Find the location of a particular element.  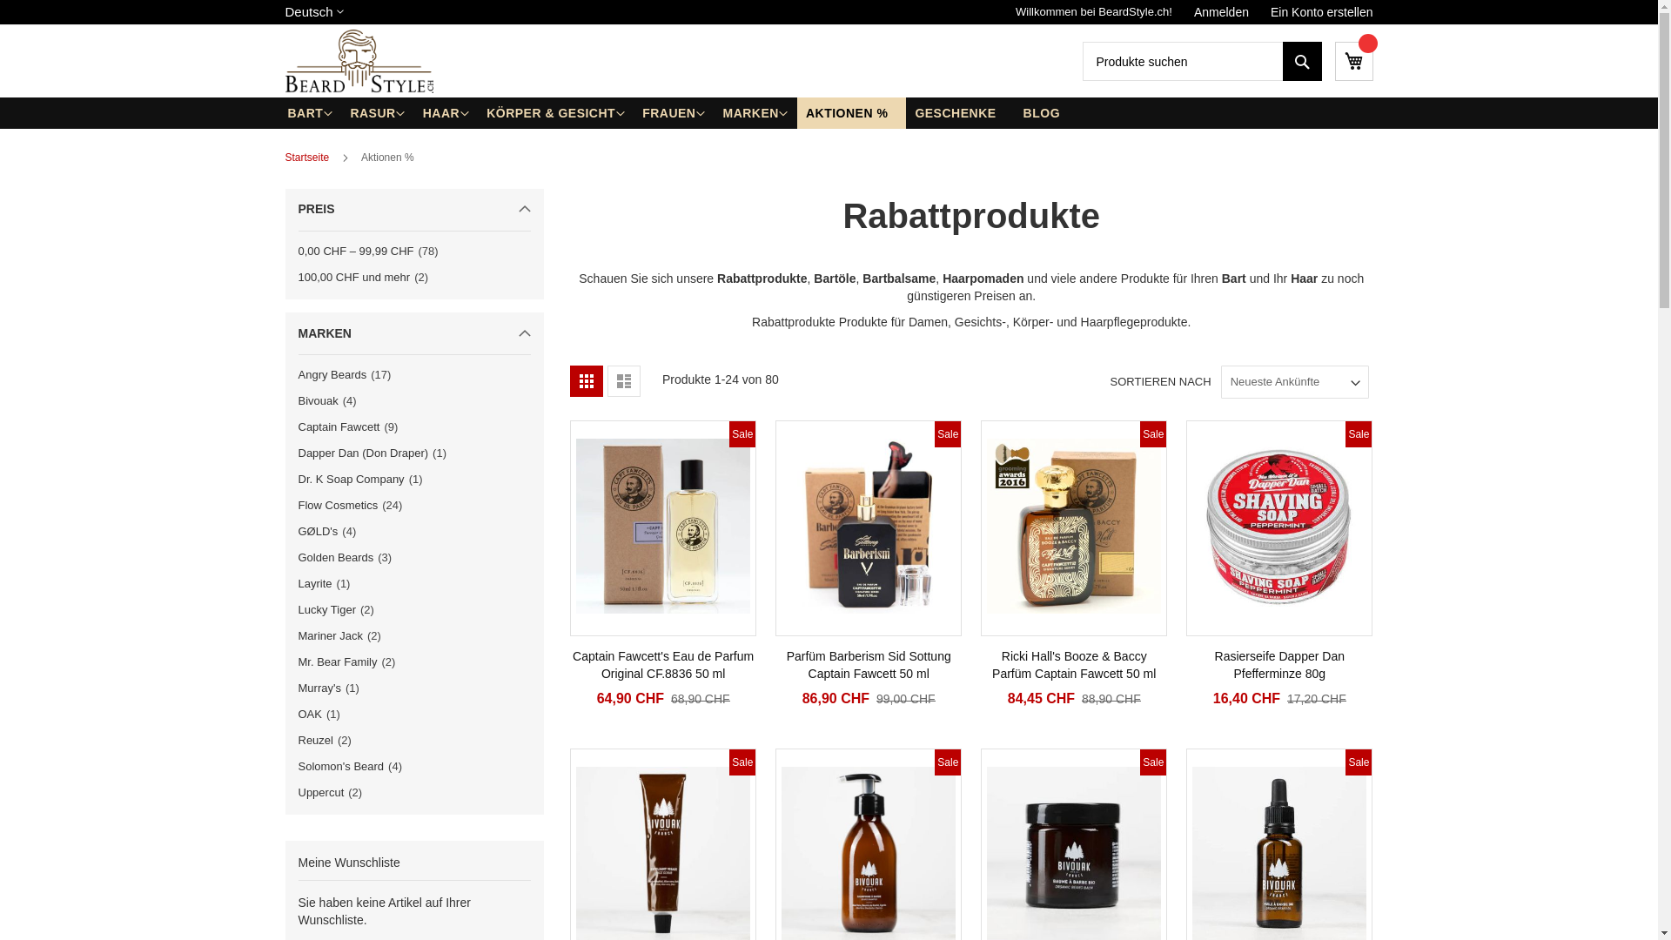

Anmelden is located at coordinates (1222, 12).